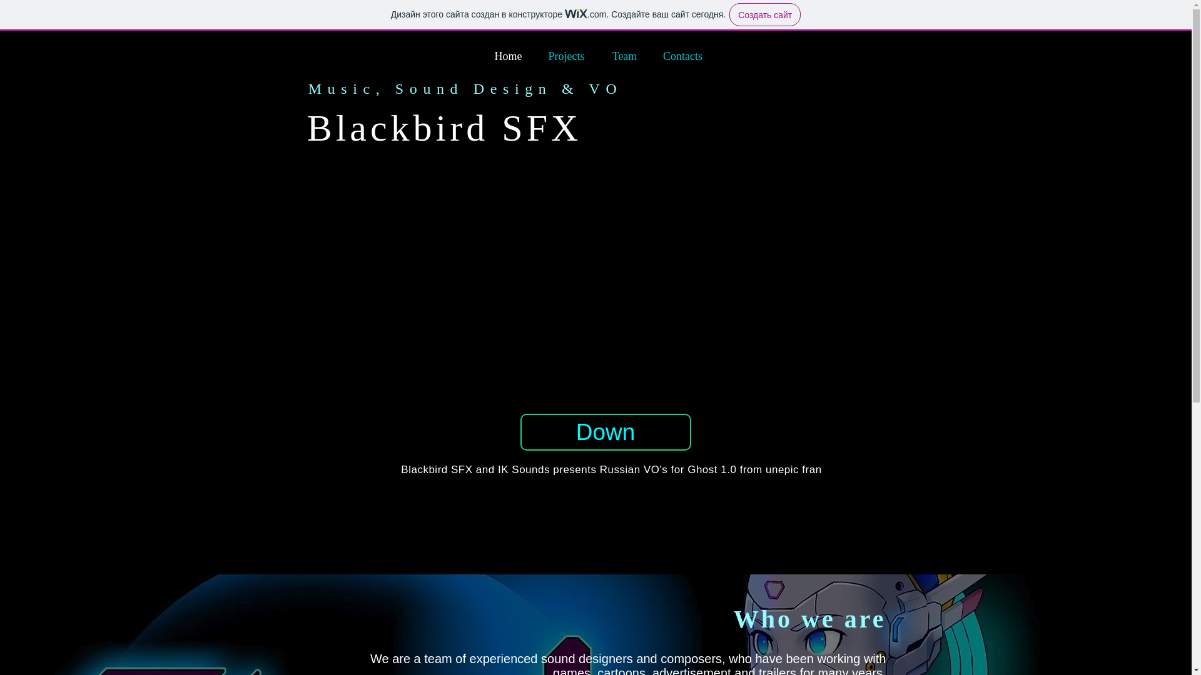 The height and width of the screenshot is (675, 1201). Describe the element at coordinates (624, 56) in the screenshot. I see `Team` at that location.